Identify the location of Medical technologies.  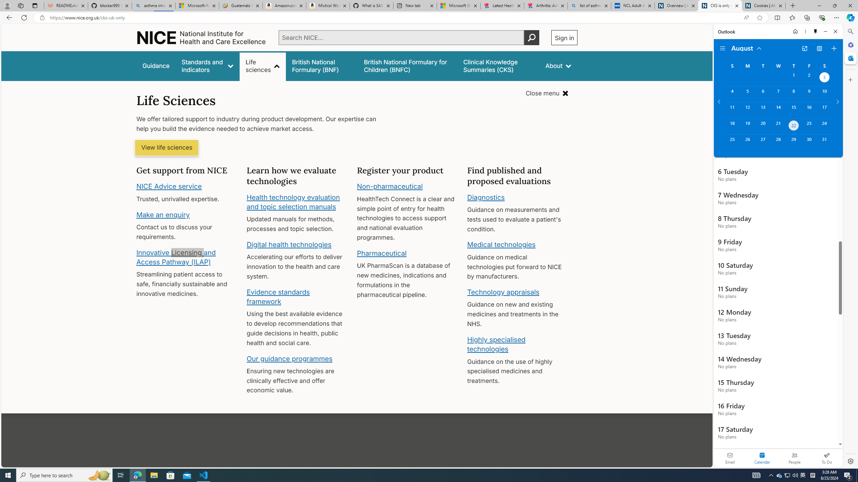
(501, 245).